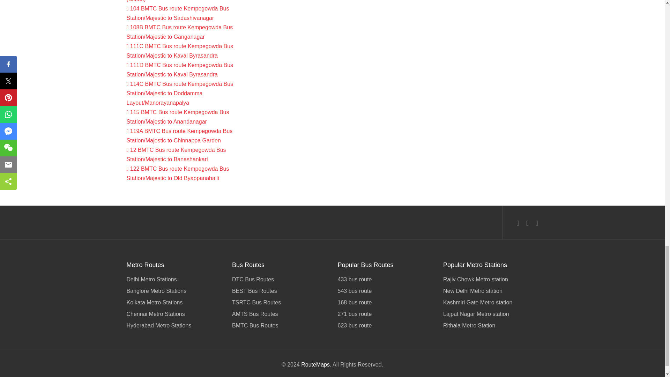  What do you see at coordinates (527, 223) in the screenshot?
I see `Twitter` at bounding box center [527, 223].